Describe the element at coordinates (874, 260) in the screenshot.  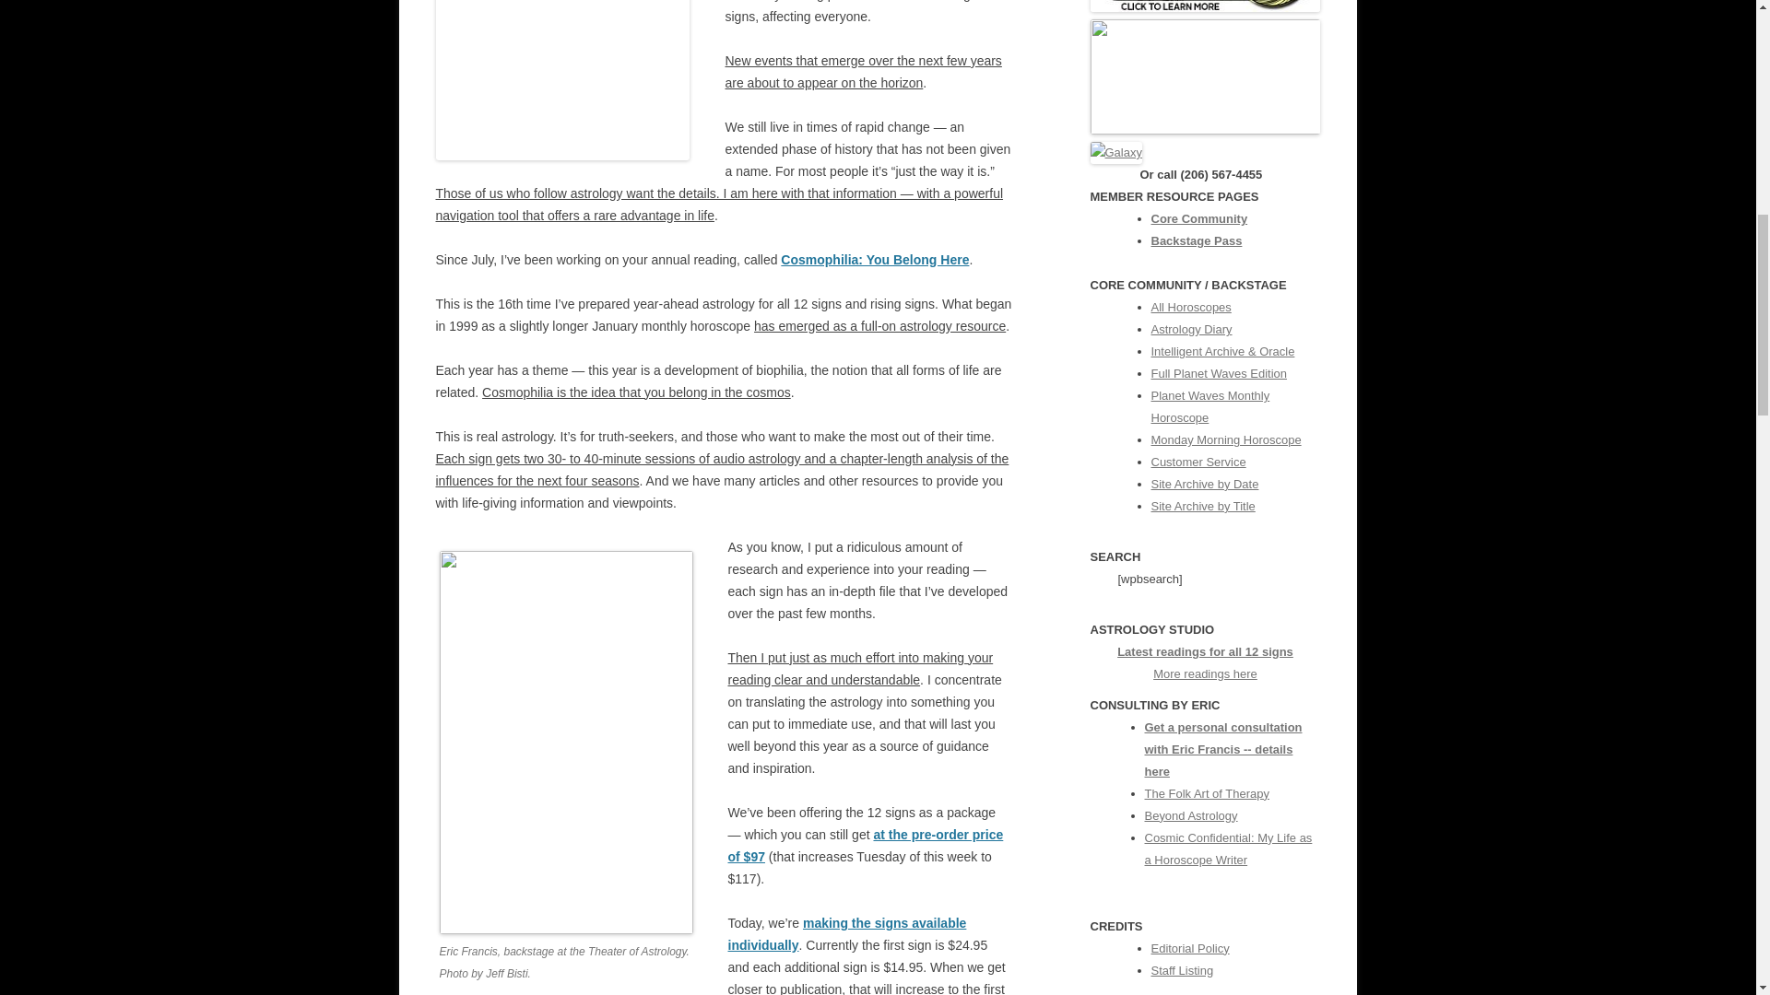
I see `Cosmophilia: You Belong Here` at that location.